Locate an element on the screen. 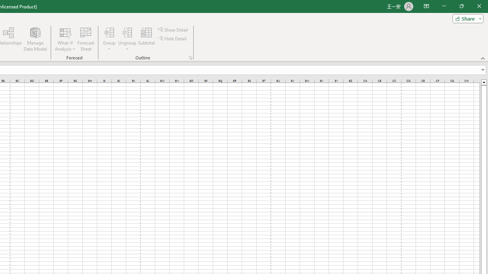 The image size is (488, 274). Hide Detail is located at coordinates (172, 39).